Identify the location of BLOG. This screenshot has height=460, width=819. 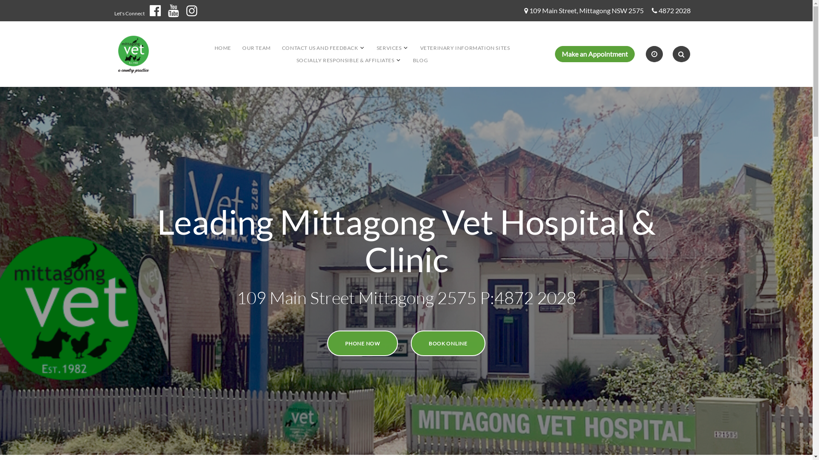
(420, 60).